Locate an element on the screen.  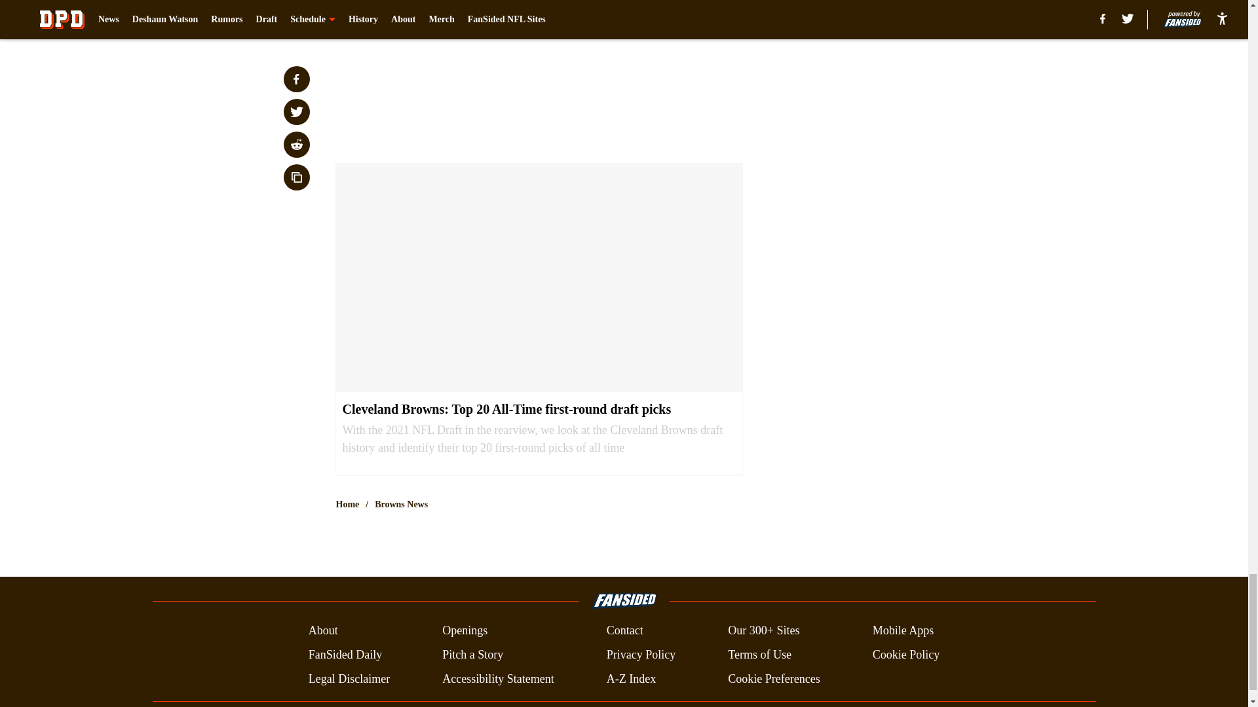
Mobile Apps is located at coordinates (904, 631).